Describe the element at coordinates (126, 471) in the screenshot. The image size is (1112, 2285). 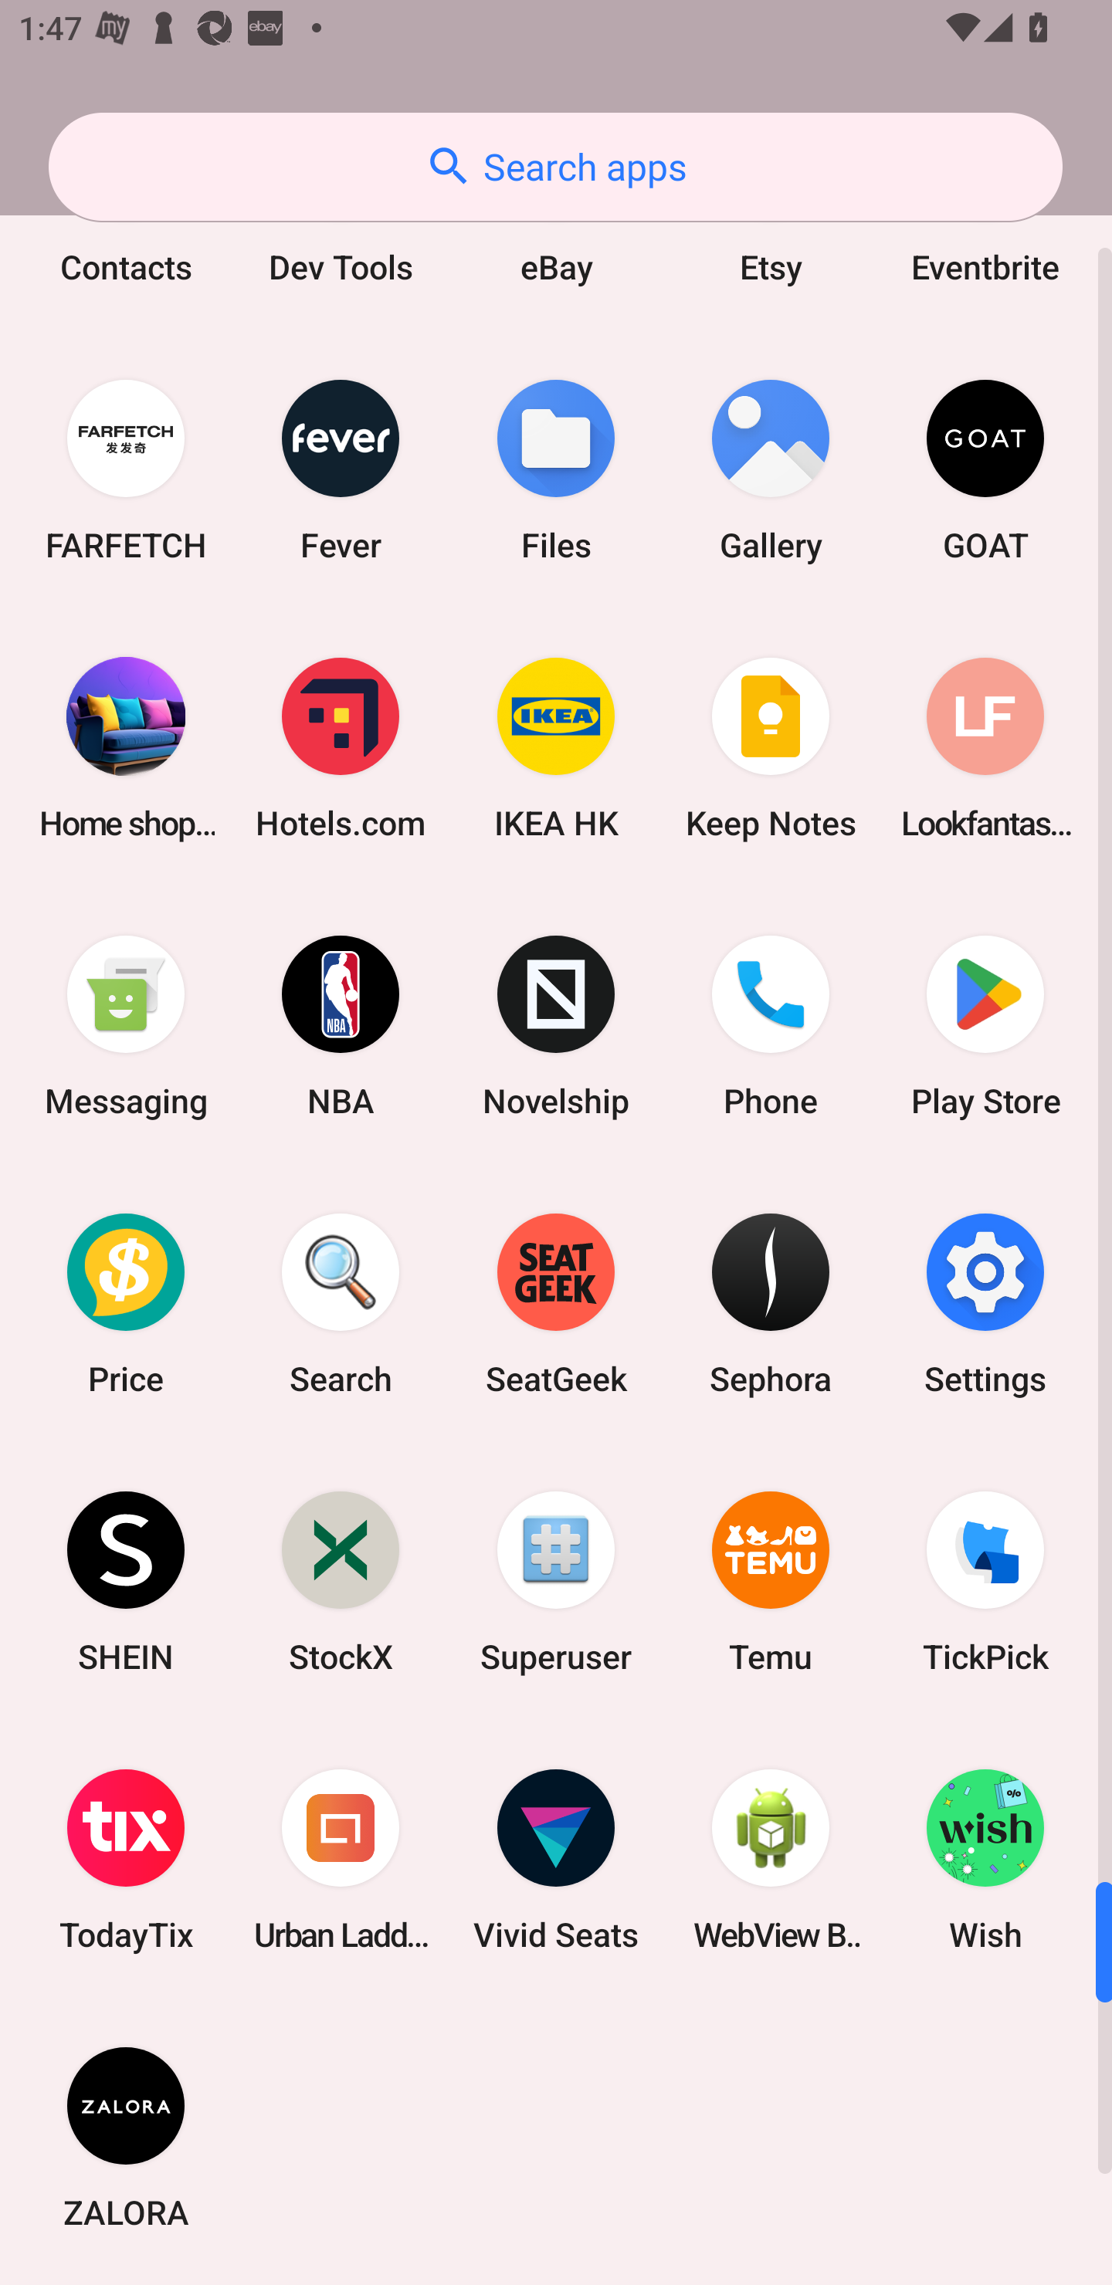
I see `FARFETCH` at that location.